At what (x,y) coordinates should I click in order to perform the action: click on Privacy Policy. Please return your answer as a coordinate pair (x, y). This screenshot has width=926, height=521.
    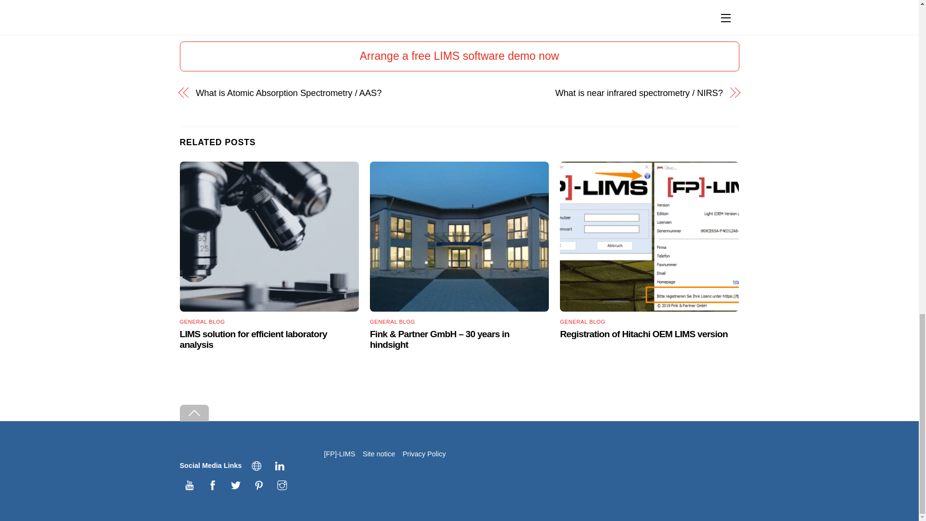
    Looking at the image, I should click on (424, 454).